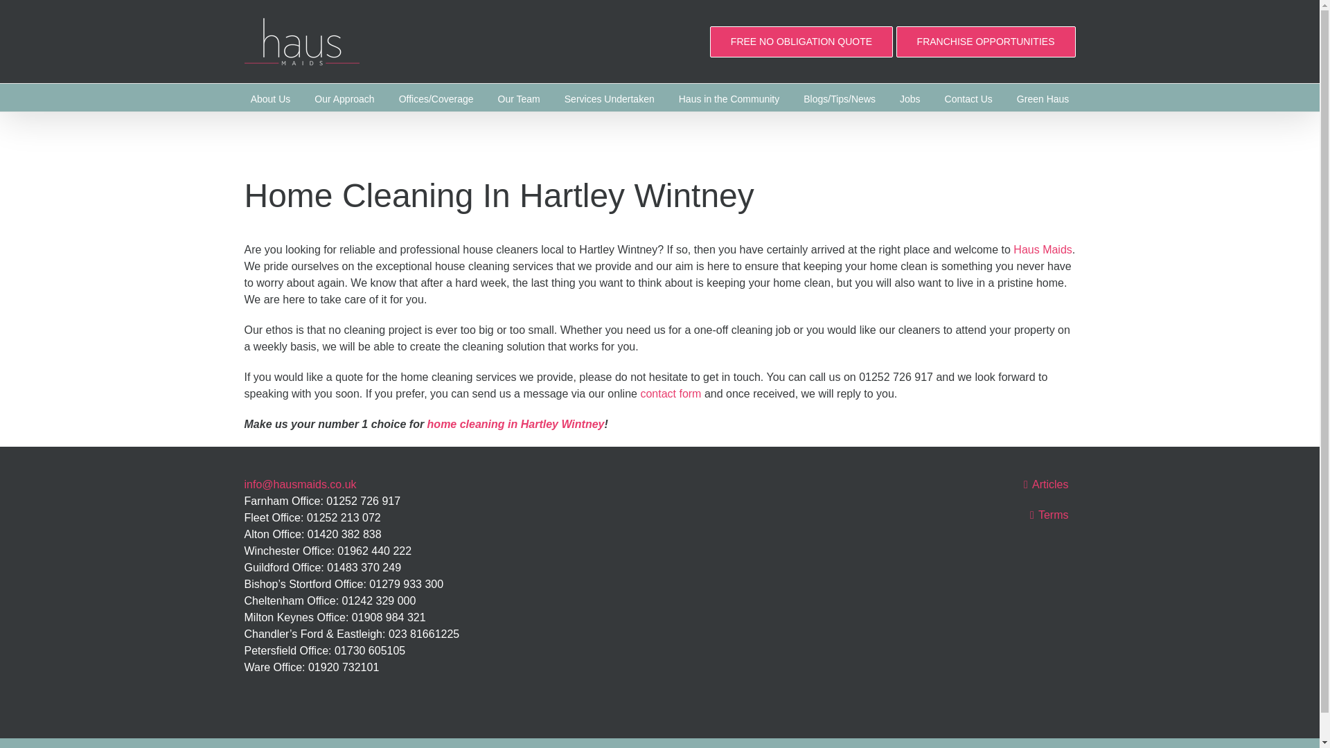 The width and height of the screenshot is (1330, 748). I want to click on Our Approach, so click(344, 97).